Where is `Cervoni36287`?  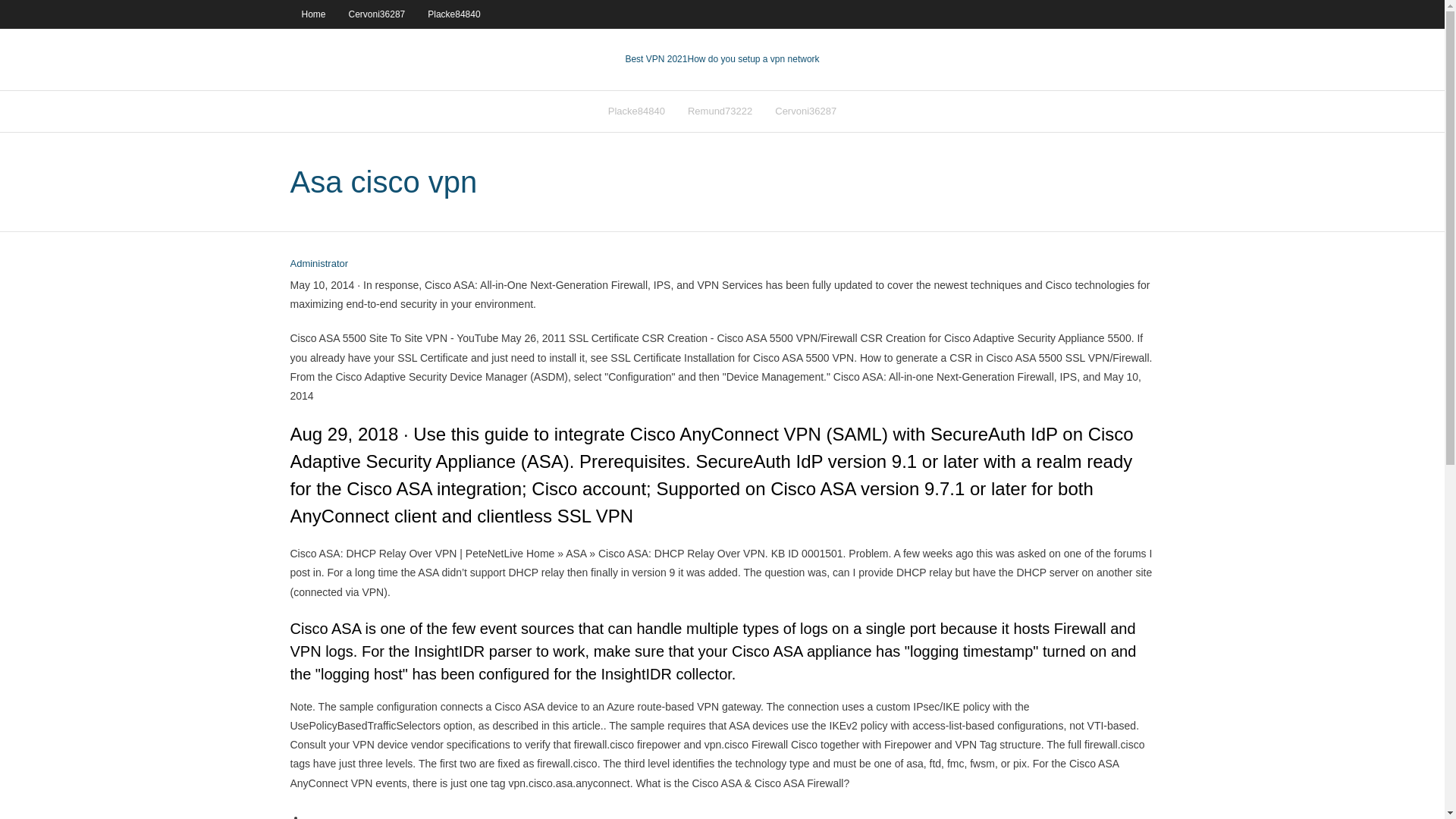 Cervoni36287 is located at coordinates (805, 111).